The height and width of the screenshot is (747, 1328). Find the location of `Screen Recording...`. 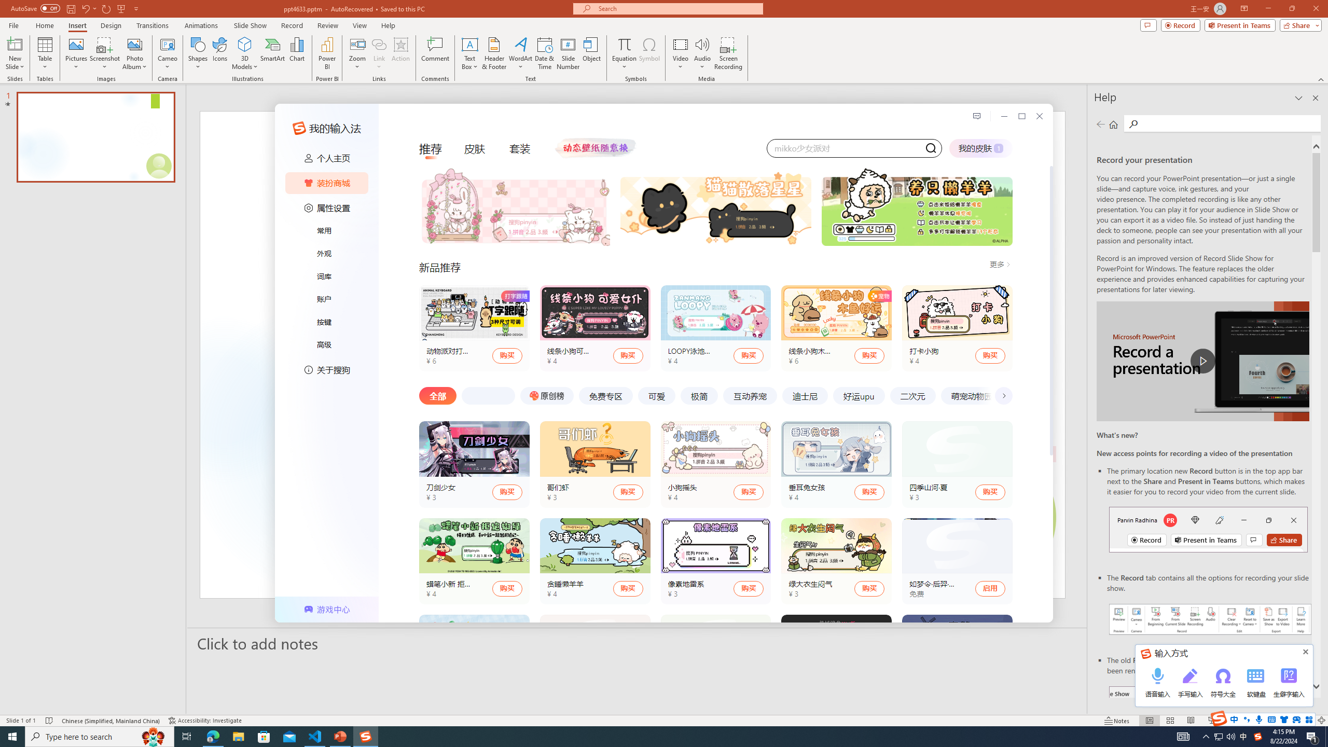

Screen Recording... is located at coordinates (728, 53).